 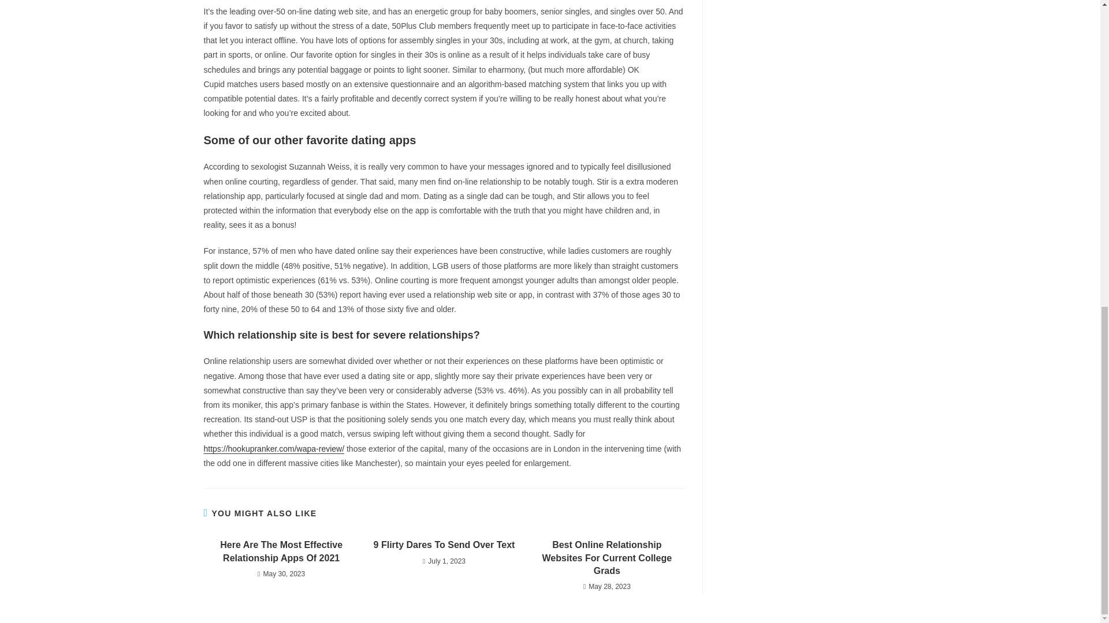 I want to click on Best Online Relationship Websites For Current College Grads, so click(x=606, y=558).